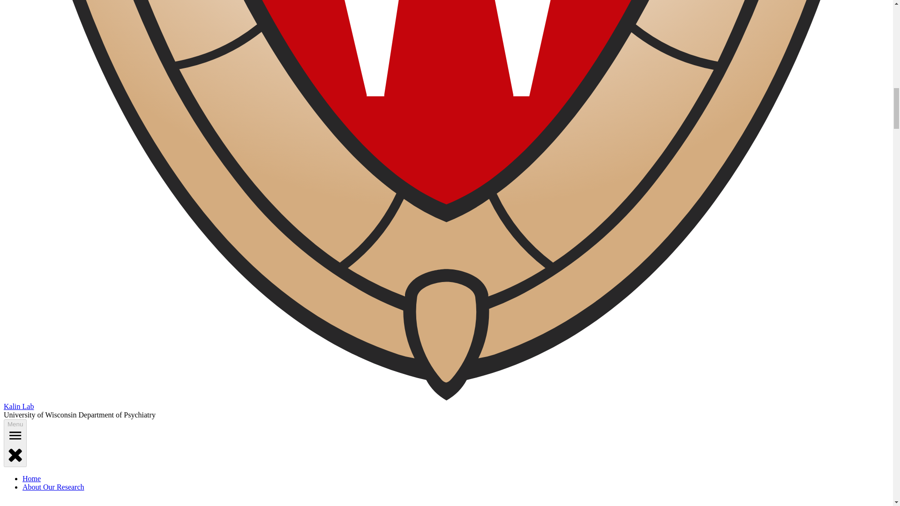  Describe the element at coordinates (15, 454) in the screenshot. I see `close` at that location.